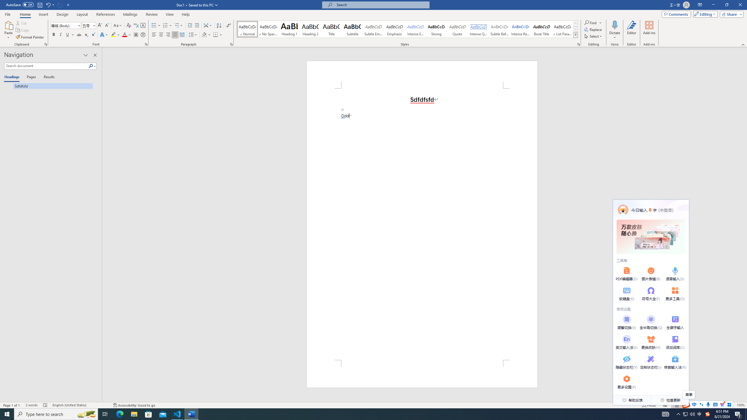  What do you see at coordinates (343, 118) in the screenshot?
I see `Action: Undo Auto Actions` at bounding box center [343, 118].